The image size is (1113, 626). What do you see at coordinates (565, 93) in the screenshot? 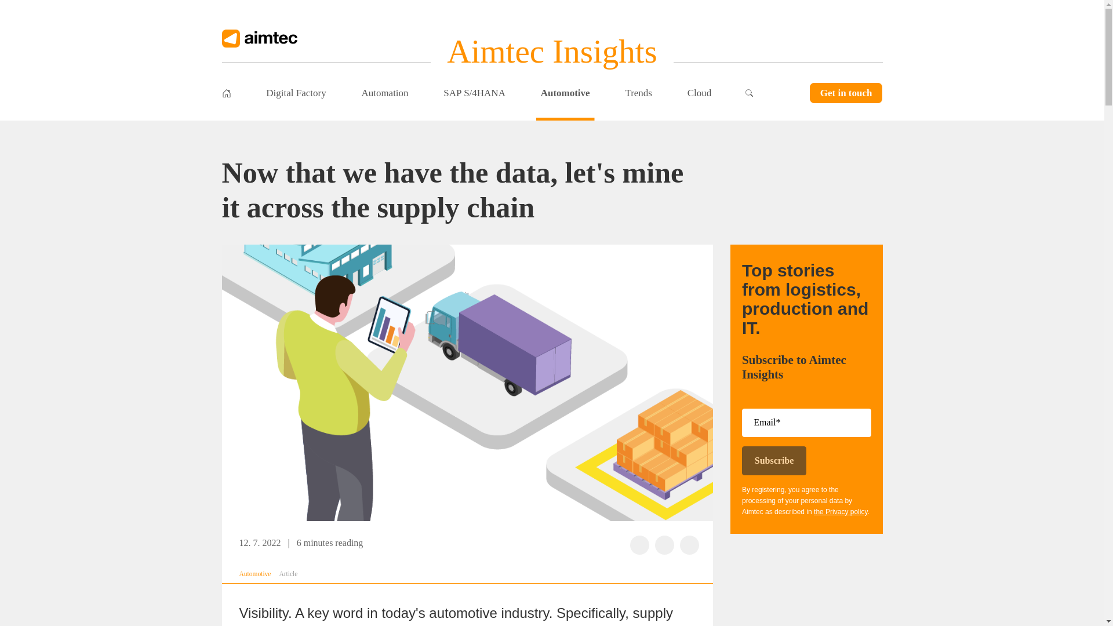
I see `Automotive` at bounding box center [565, 93].